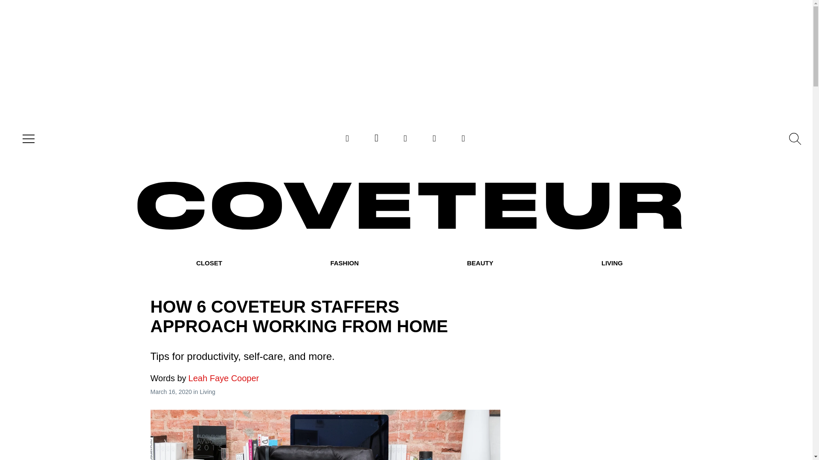 The image size is (819, 460). What do you see at coordinates (207, 391) in the screenshot?
I see `Living` at bounding box center [207, 391].